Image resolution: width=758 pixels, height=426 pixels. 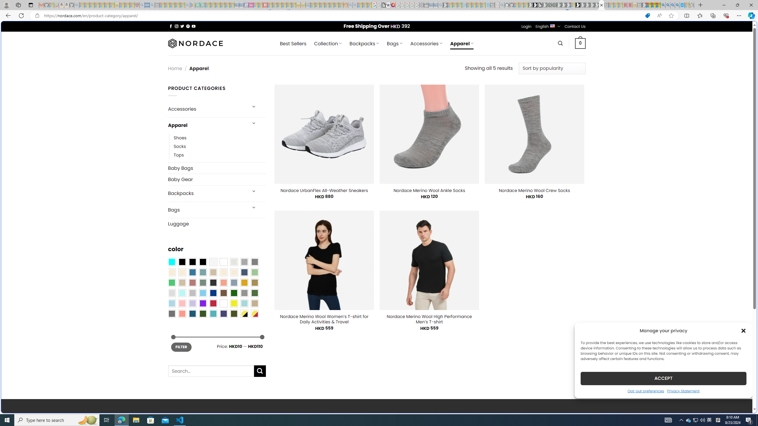 What do you see at coordinates (217, 179) in the screenshot?
I see `Baby Gear` at bounding box center [217, 179].